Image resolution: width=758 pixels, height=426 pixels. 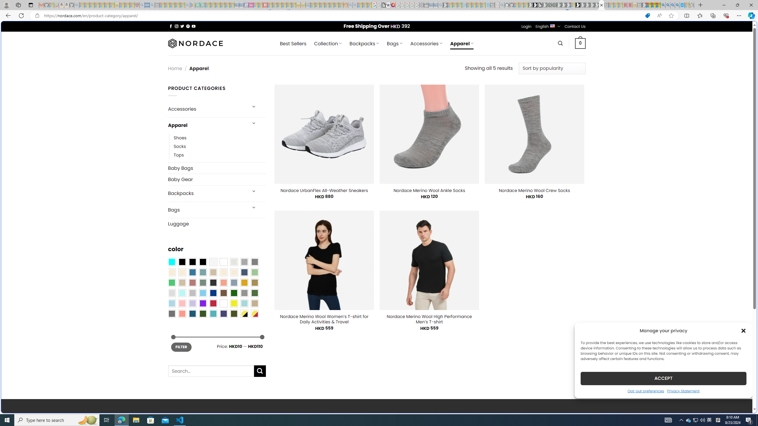 What do you see at coordinates (217, 179) in the screenshot?
I see `Baby Gear` at bounding box center [217, 179].